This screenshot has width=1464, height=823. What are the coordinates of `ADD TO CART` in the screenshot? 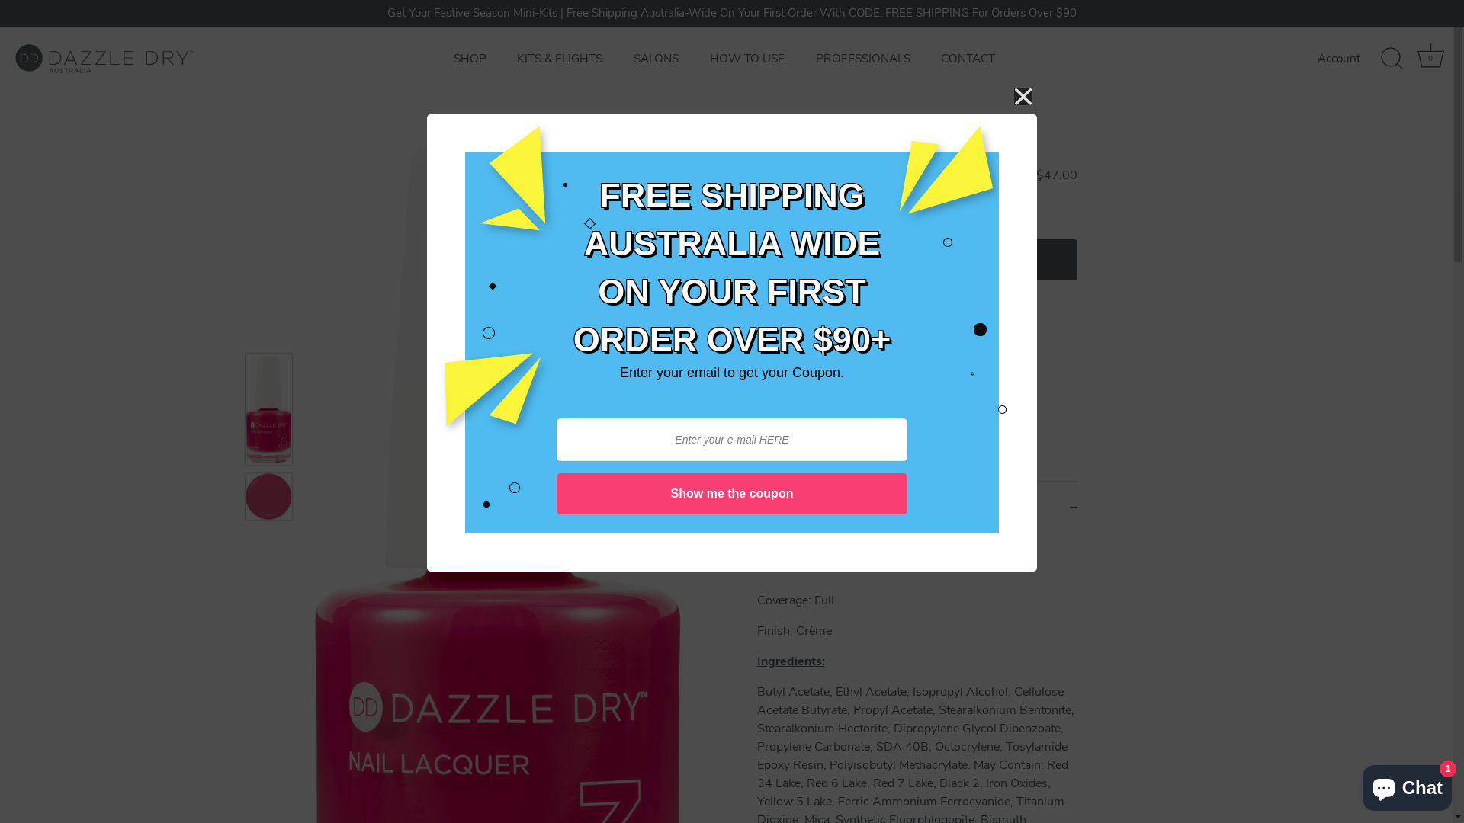 It's located at (970, 260).